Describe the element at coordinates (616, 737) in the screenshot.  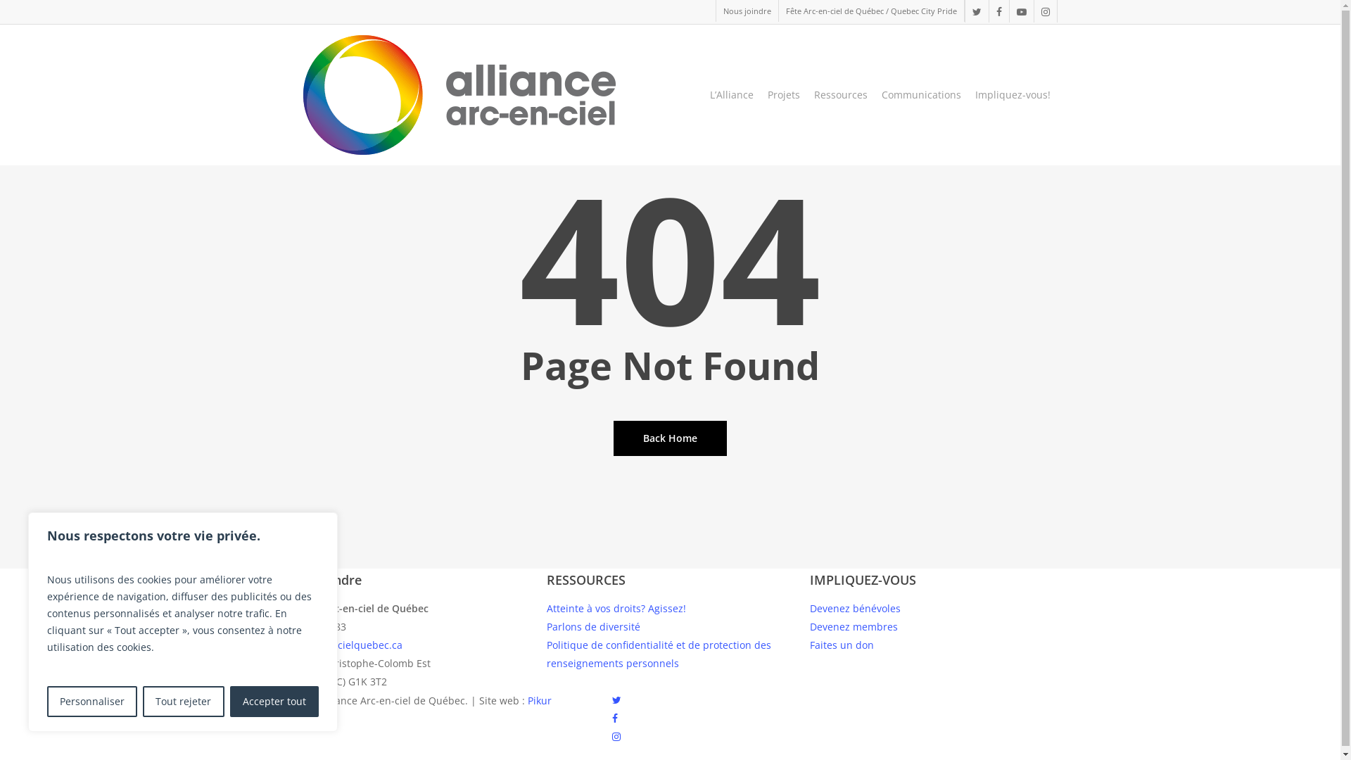
I see `instagram` at that location.